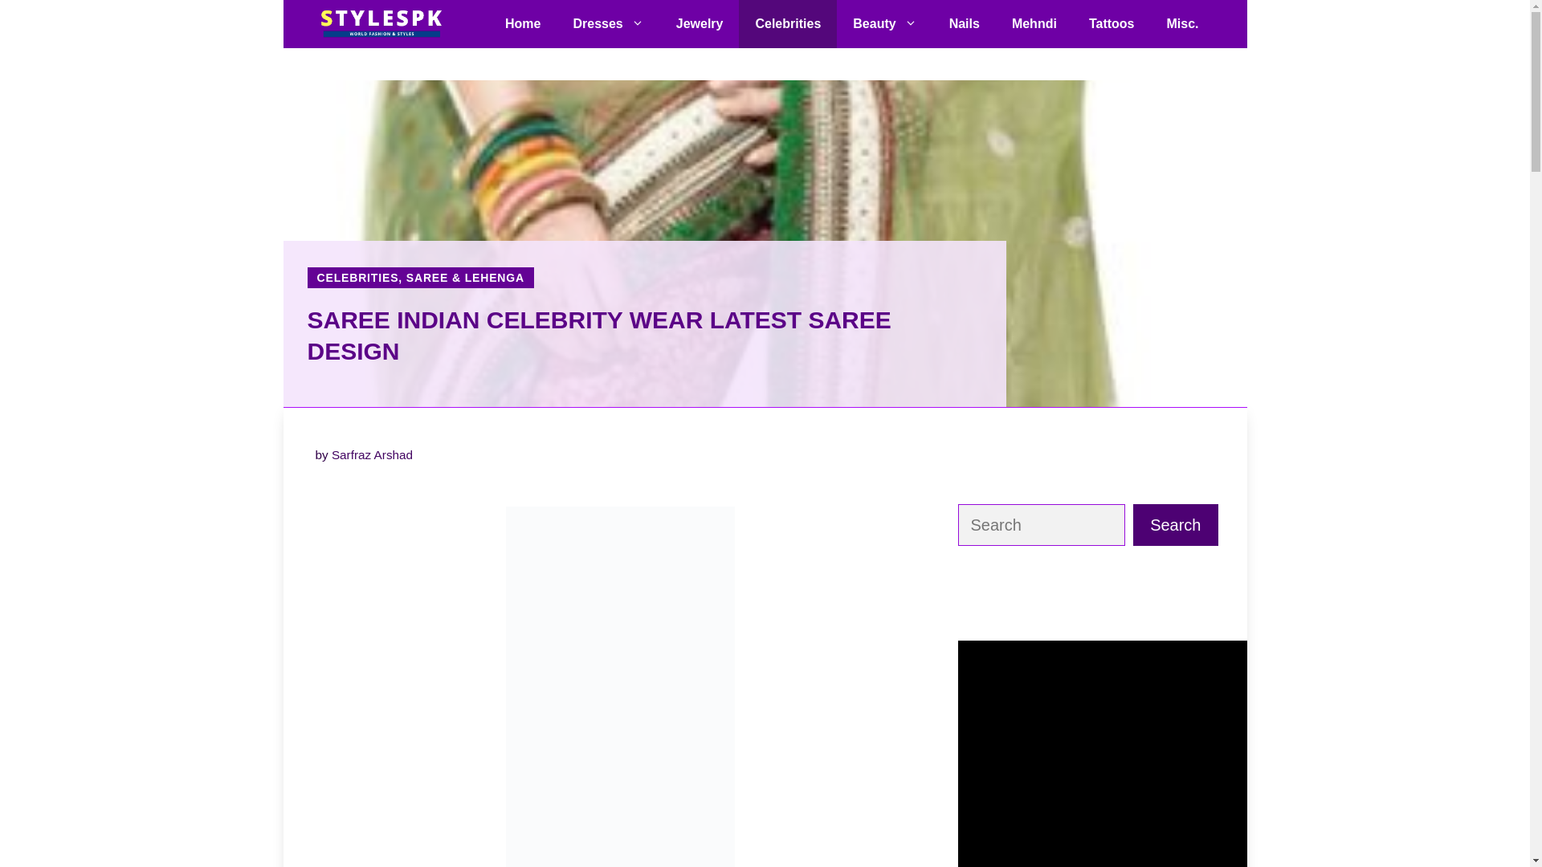  What do you see at coordinates (372, 454) in the screenshot?
I see `Sarfraz Arshad` at bounding box center [372, 454].